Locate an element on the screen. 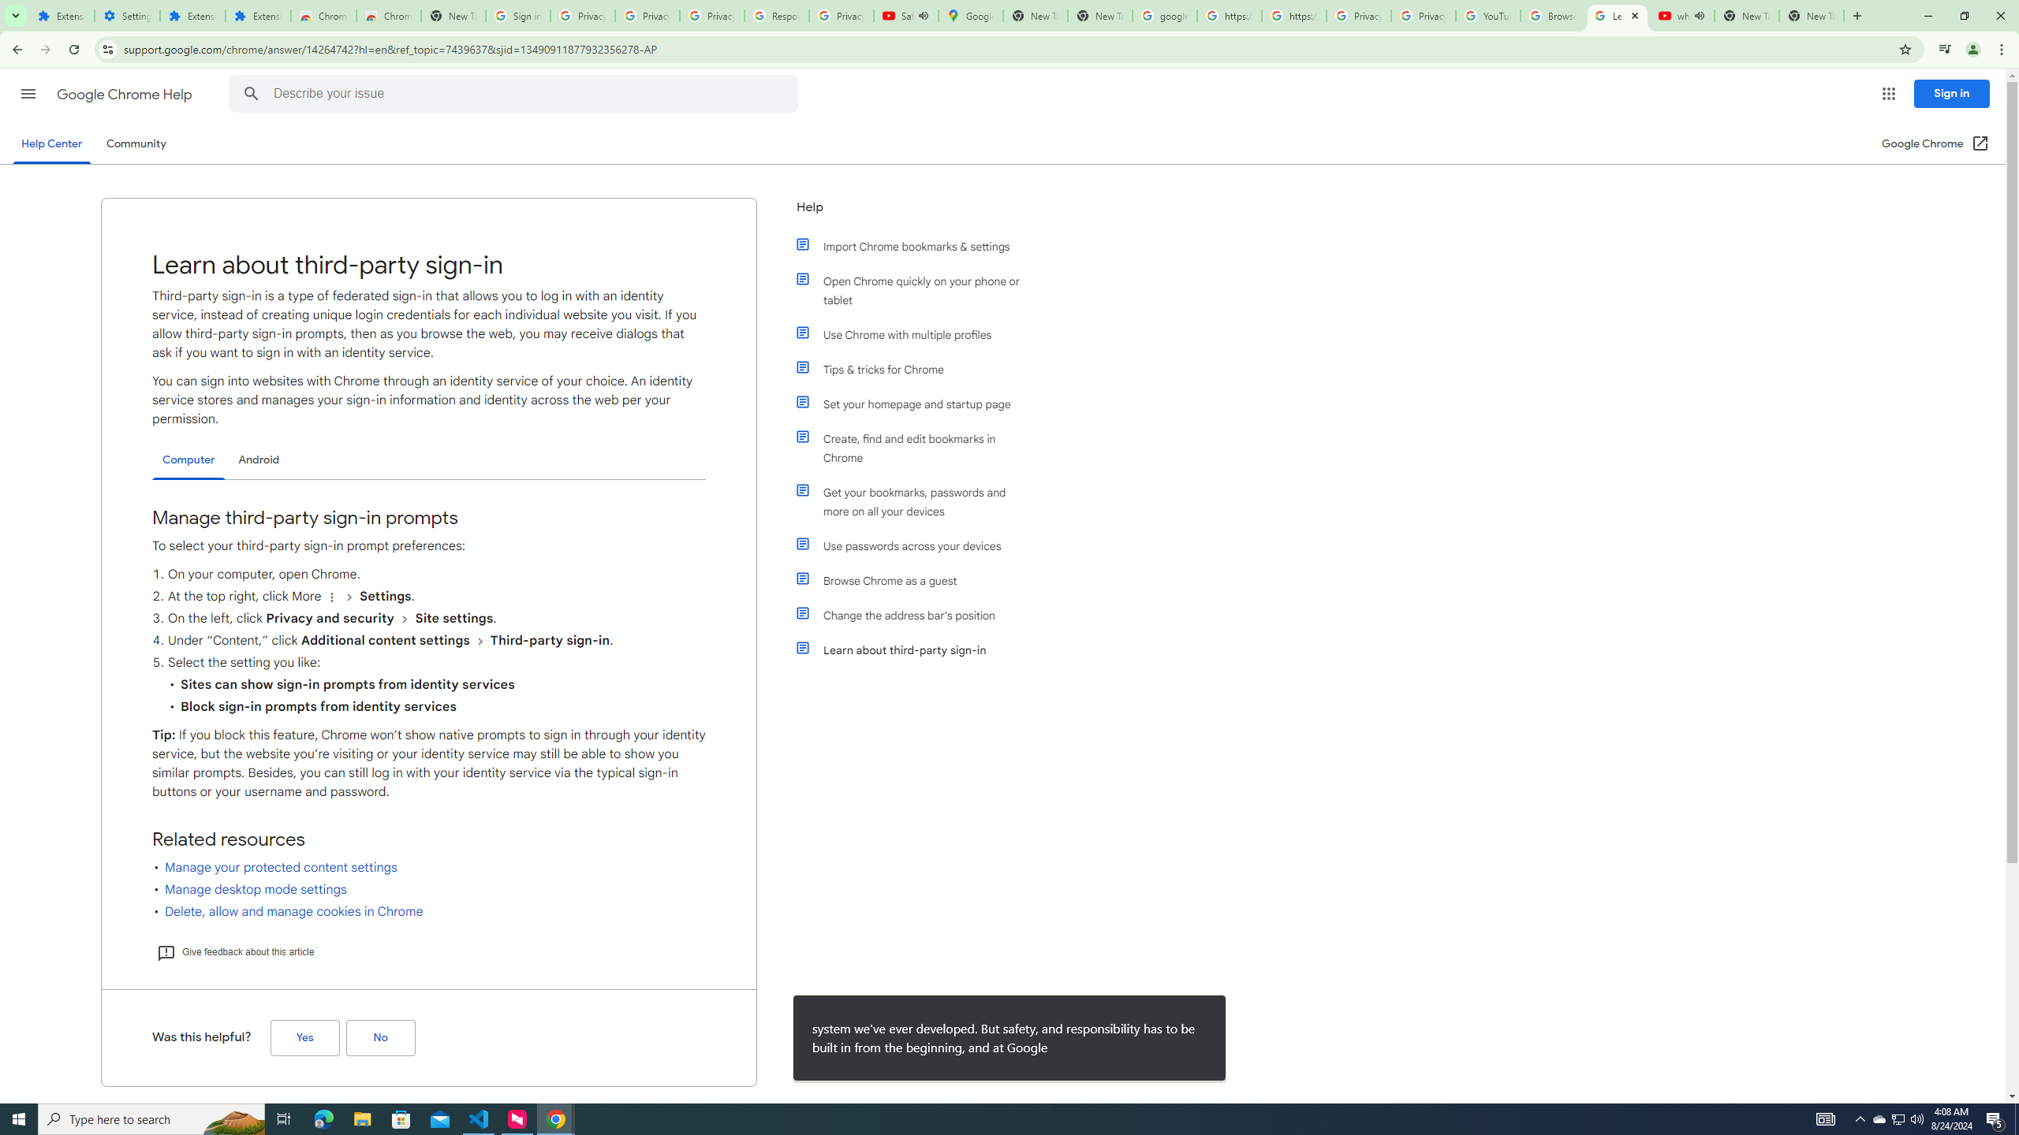 The height and width of the screenshot is (1135, 2019). Yes (Was this helpful?) is located at coordinates (304, 1038).